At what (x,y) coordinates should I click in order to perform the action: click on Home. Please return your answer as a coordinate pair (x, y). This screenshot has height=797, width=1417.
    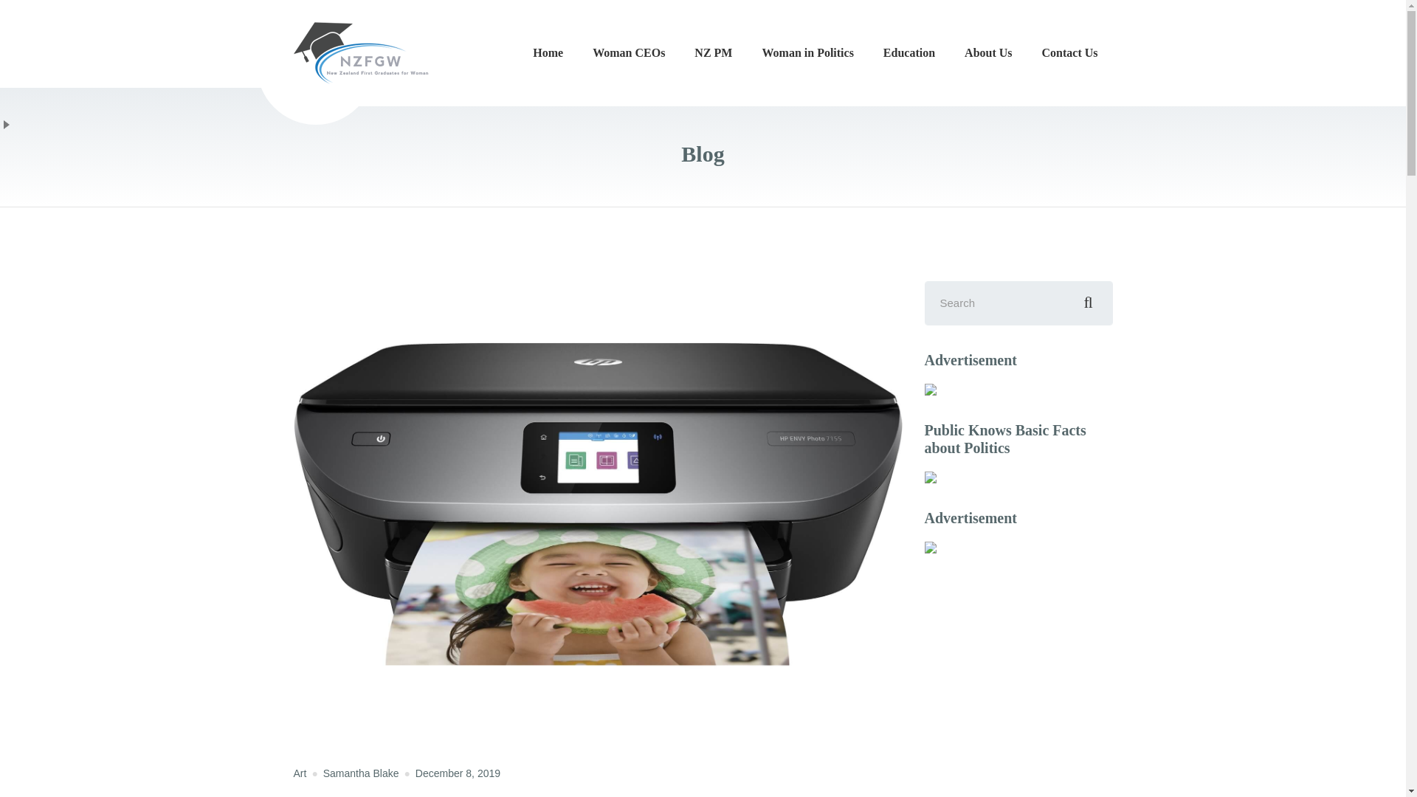
    Looking at the image, I should click on (548, 53).